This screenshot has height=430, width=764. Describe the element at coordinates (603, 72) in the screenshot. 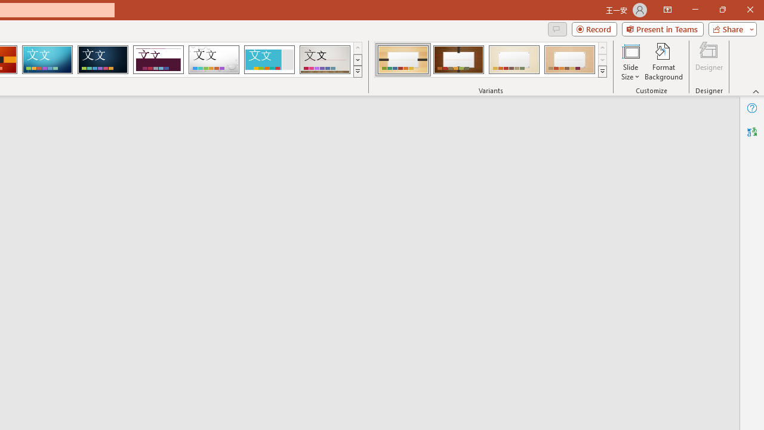

I see `Variants` at that location.